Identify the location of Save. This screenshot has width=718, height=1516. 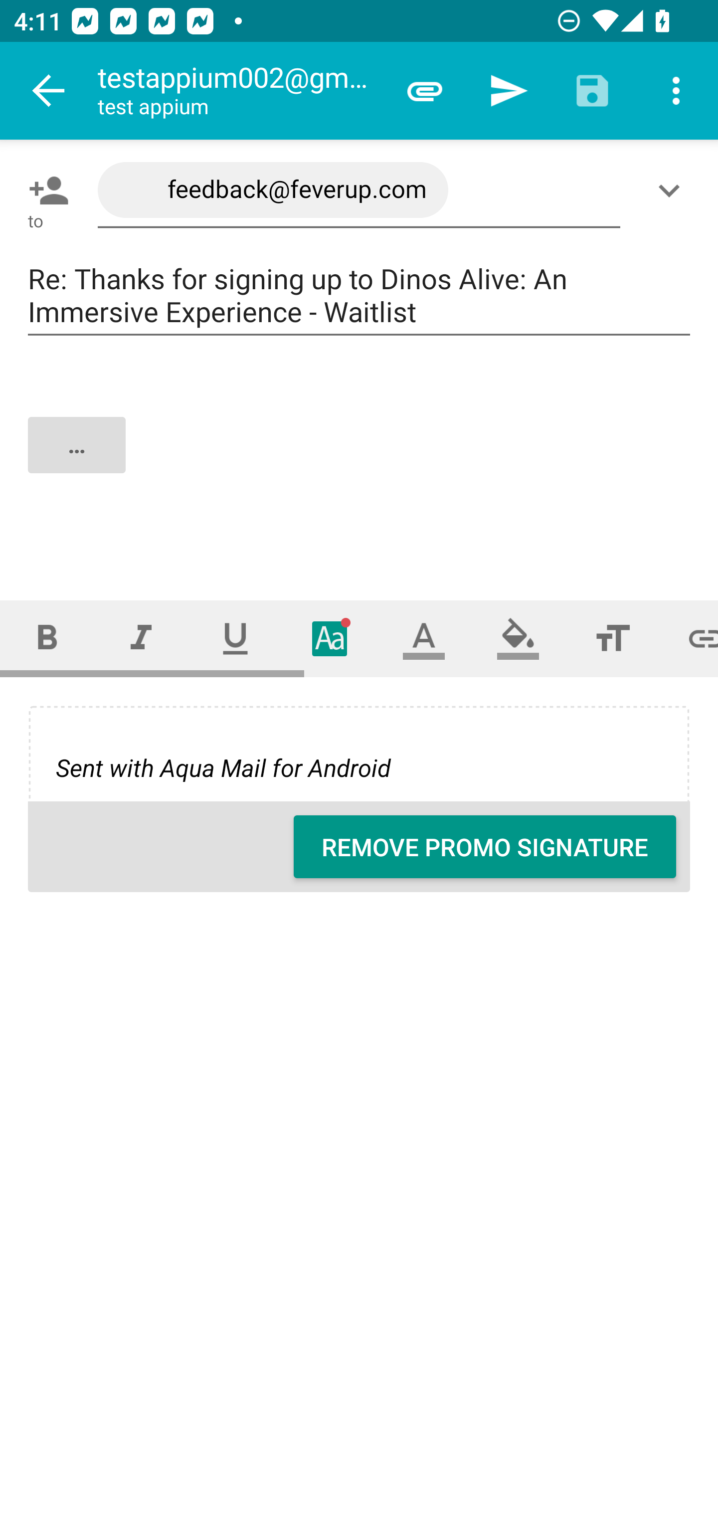
(592, 91).